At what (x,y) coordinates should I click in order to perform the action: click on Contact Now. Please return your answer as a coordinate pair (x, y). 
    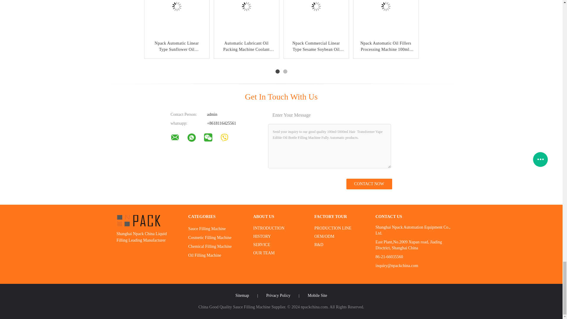
    Looking at the image, I should click on (369, 184).